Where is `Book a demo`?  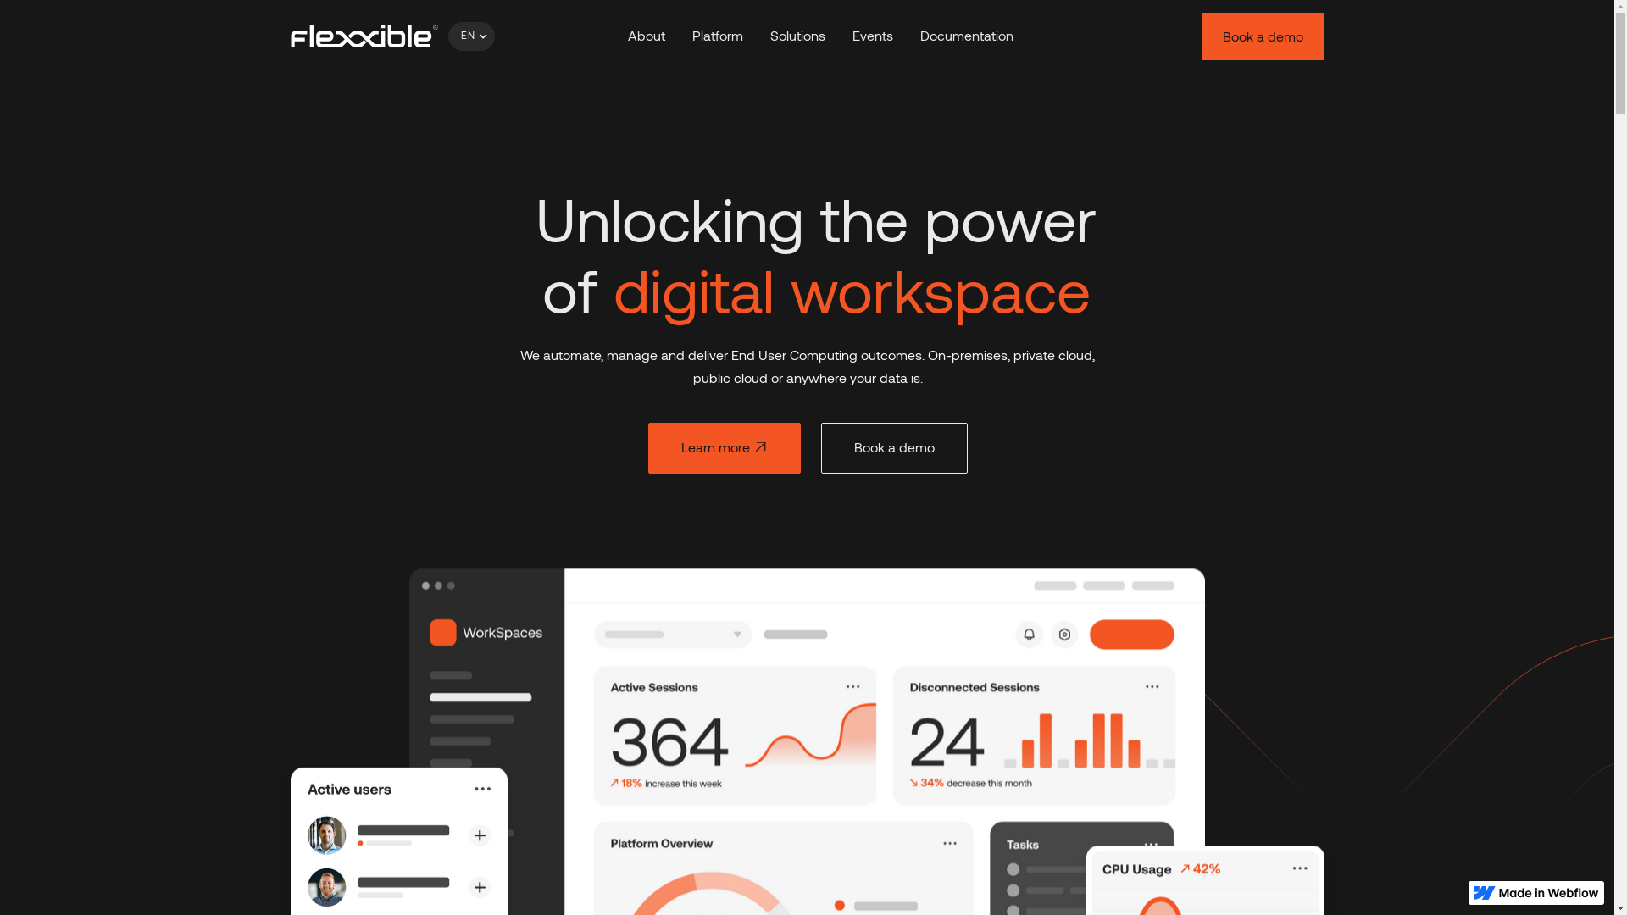
Book a demo is located at coordinates (893, 448).